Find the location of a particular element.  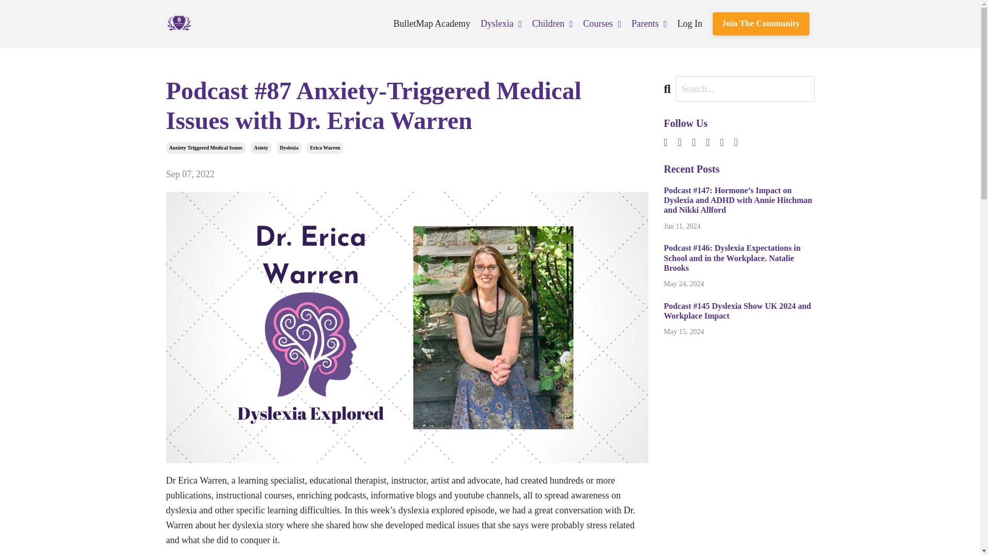

BulletMap Academy is located at coordinates (431, 24).